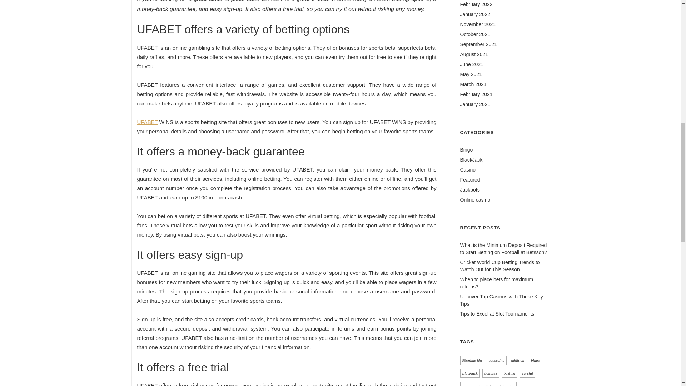 This screenshot has width=686, height=386. I want to click on UFABET, so click(147, 122).